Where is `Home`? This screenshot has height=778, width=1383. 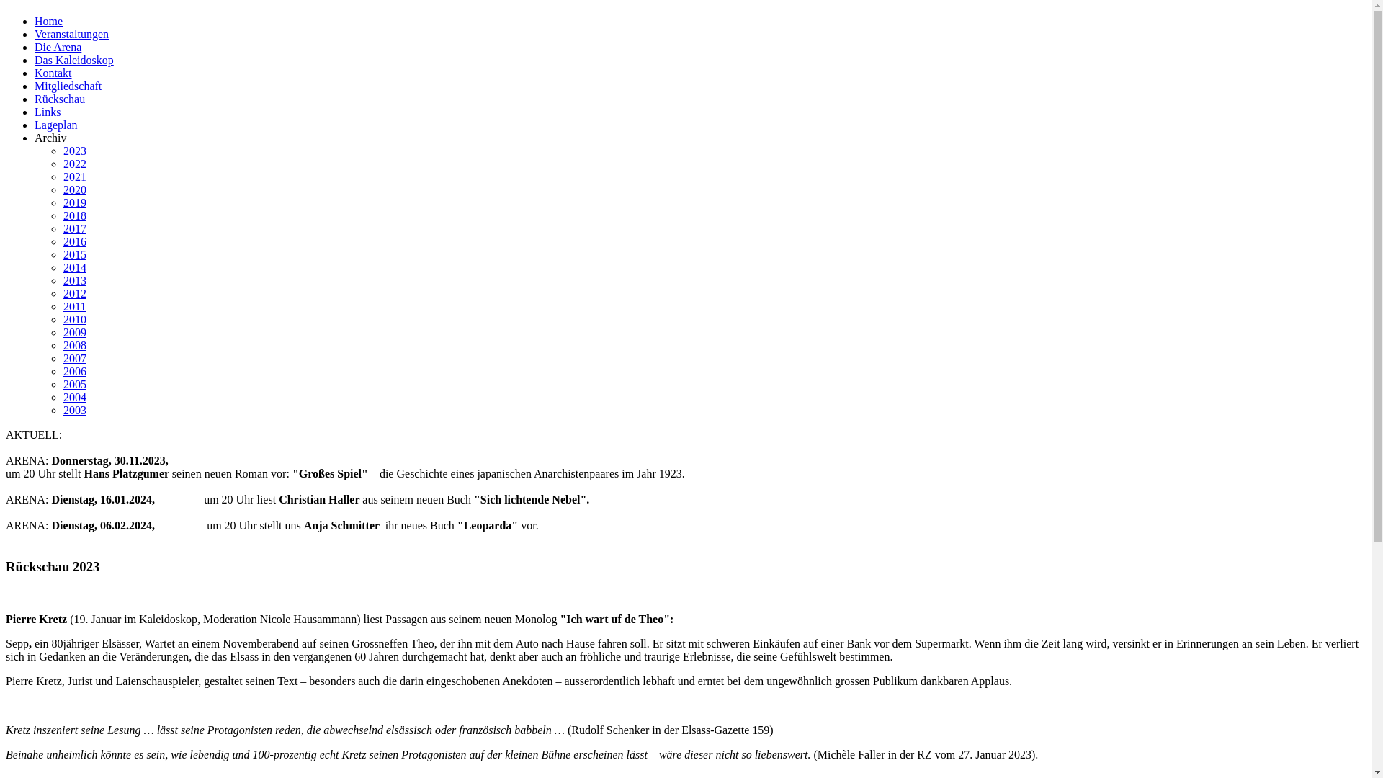
Home is located at coordinates (49, 22).